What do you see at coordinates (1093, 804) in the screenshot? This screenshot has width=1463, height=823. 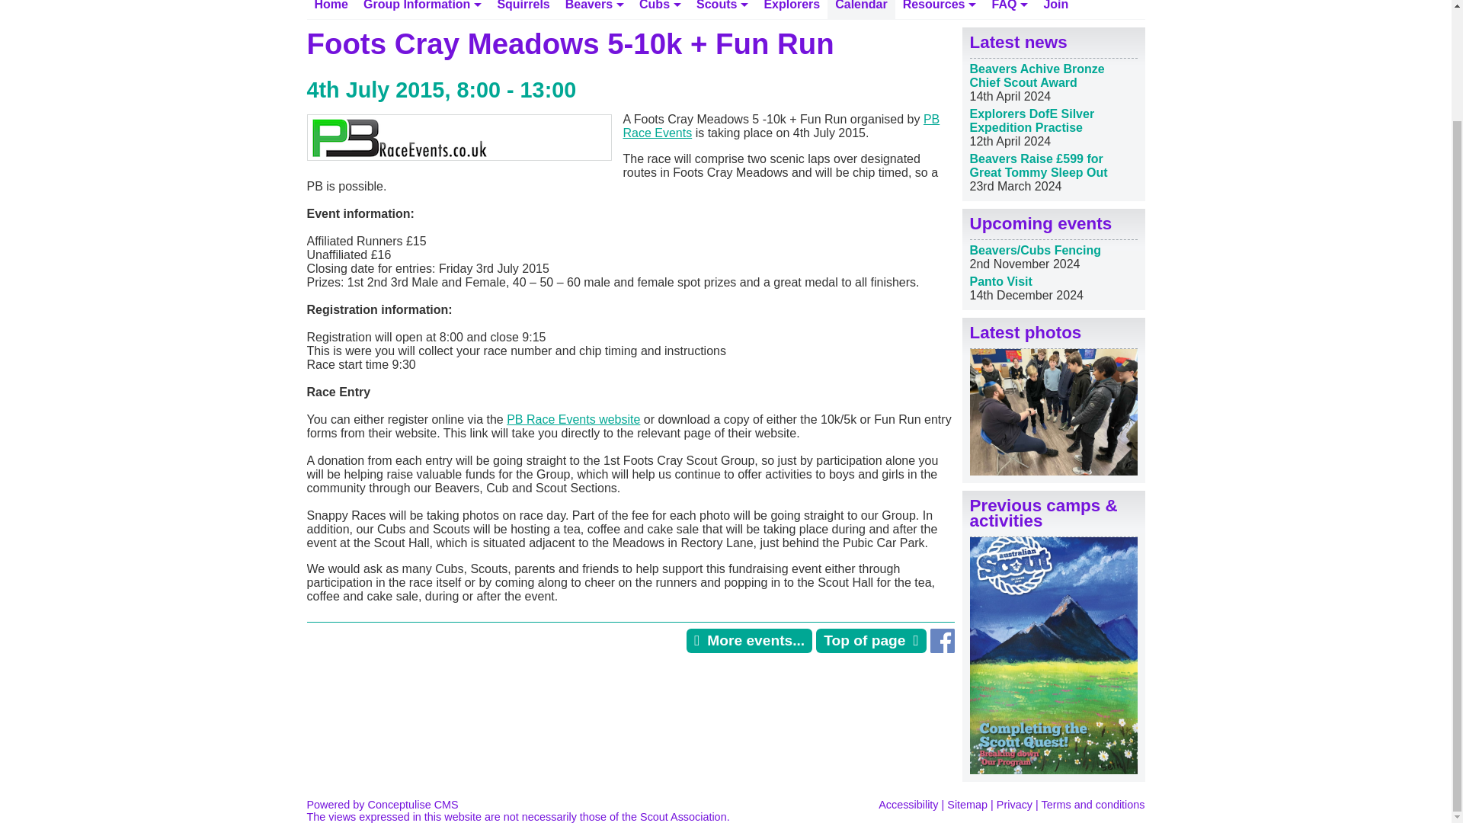 I see `Website terms and conditions` at bounding box center [1093, 804].